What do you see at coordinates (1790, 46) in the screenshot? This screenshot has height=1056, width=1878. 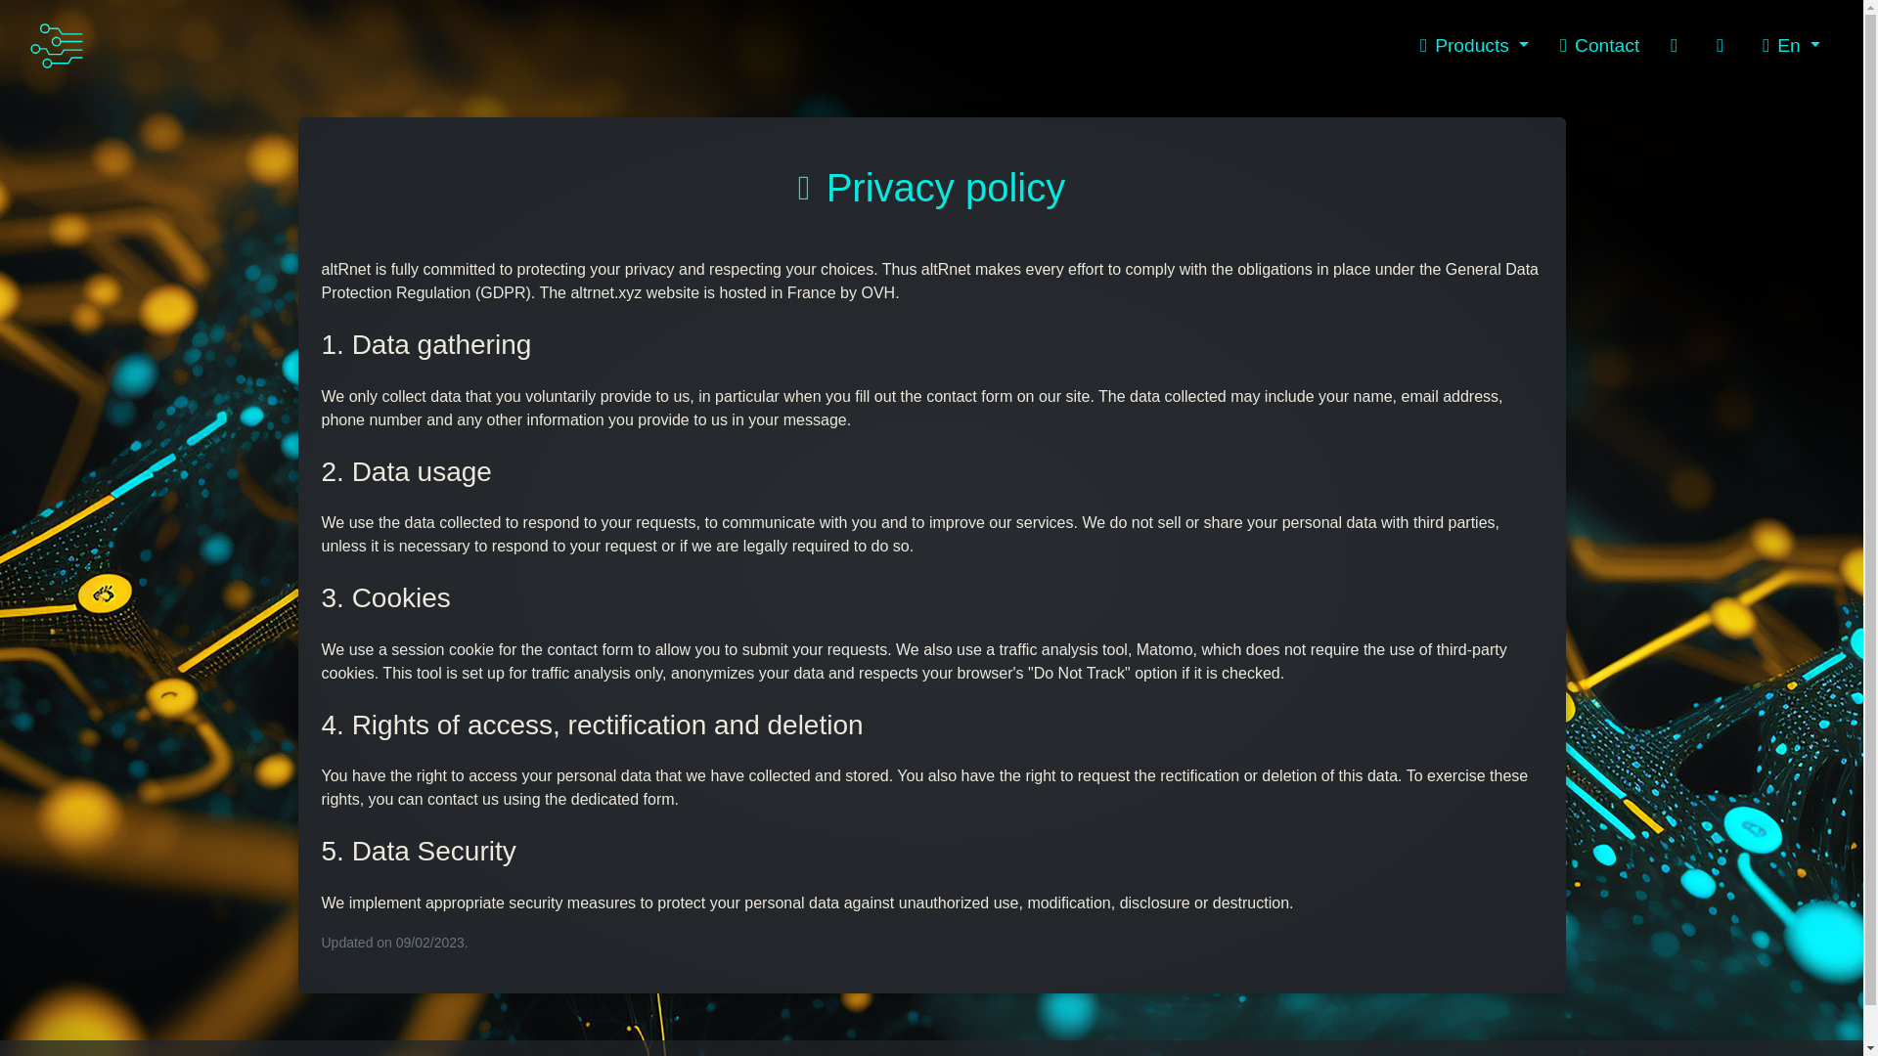 I see `En` at bounding box center [1790, 46].